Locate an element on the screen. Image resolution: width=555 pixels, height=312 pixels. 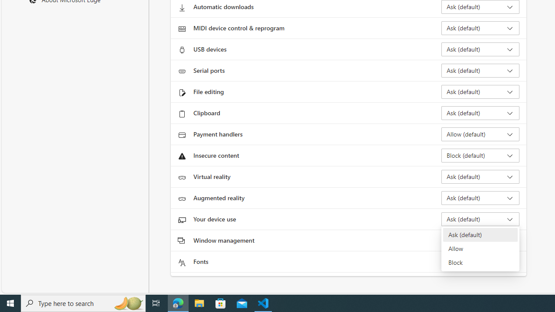
Virtual reality Ask (default) is located at coordinates (480, 177).